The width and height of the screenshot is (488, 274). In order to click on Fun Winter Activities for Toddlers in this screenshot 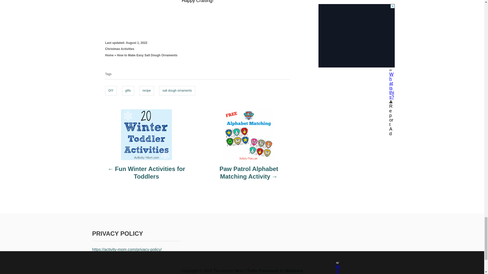, I will do `click(146, 175)`.